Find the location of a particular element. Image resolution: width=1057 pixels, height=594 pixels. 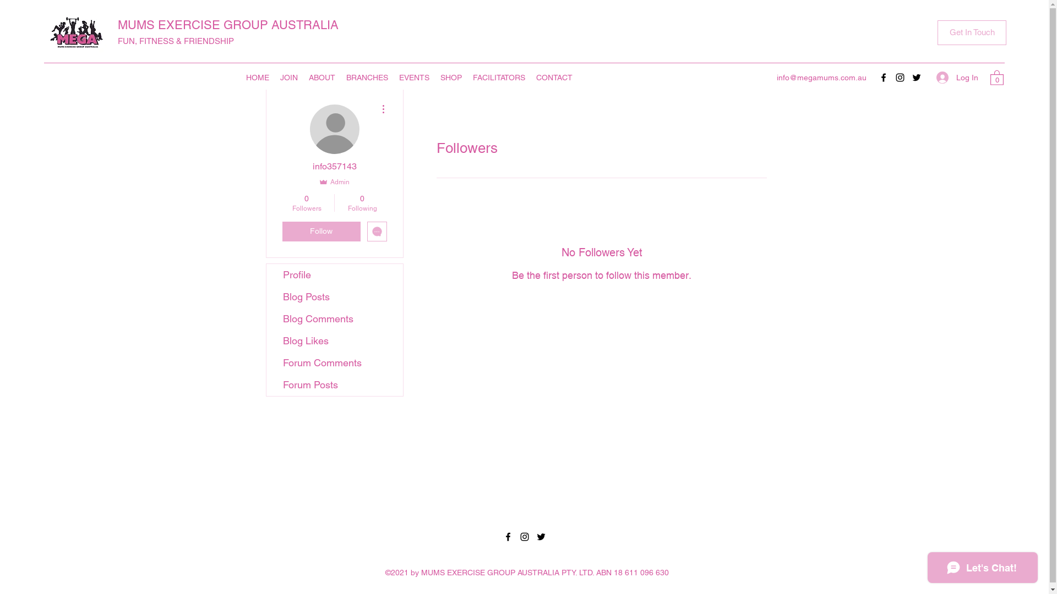

Follow is located at coordinates (321, 232).